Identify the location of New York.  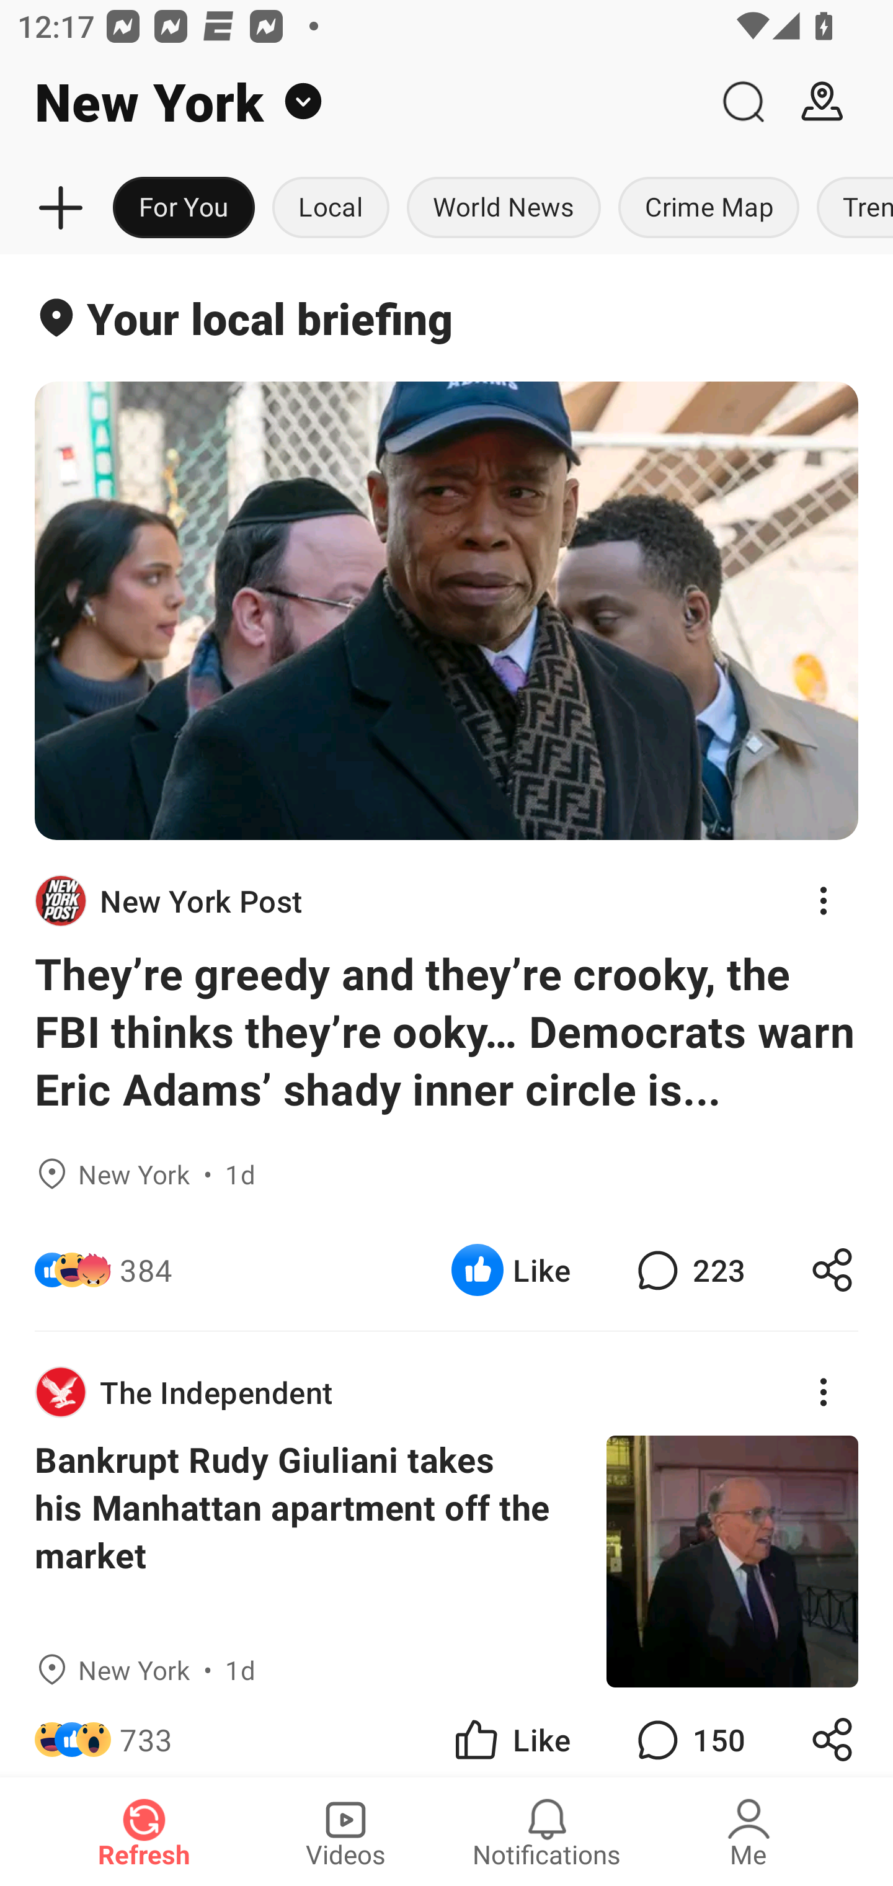
(352, 102).